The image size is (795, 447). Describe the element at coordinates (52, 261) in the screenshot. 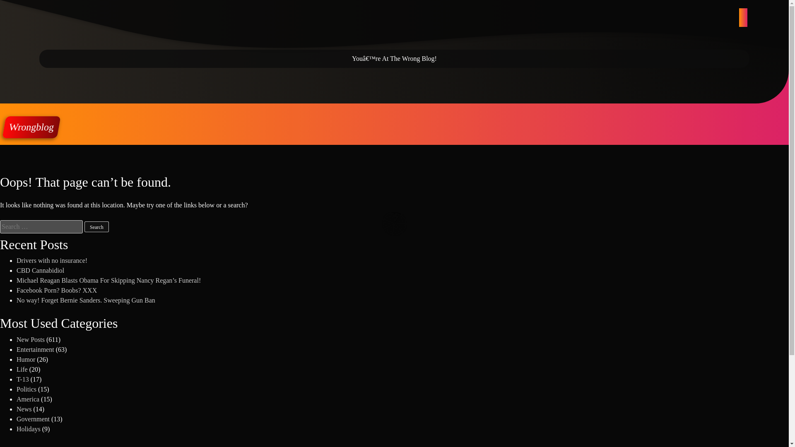

I see `Drivers with no insurance!` at that location.